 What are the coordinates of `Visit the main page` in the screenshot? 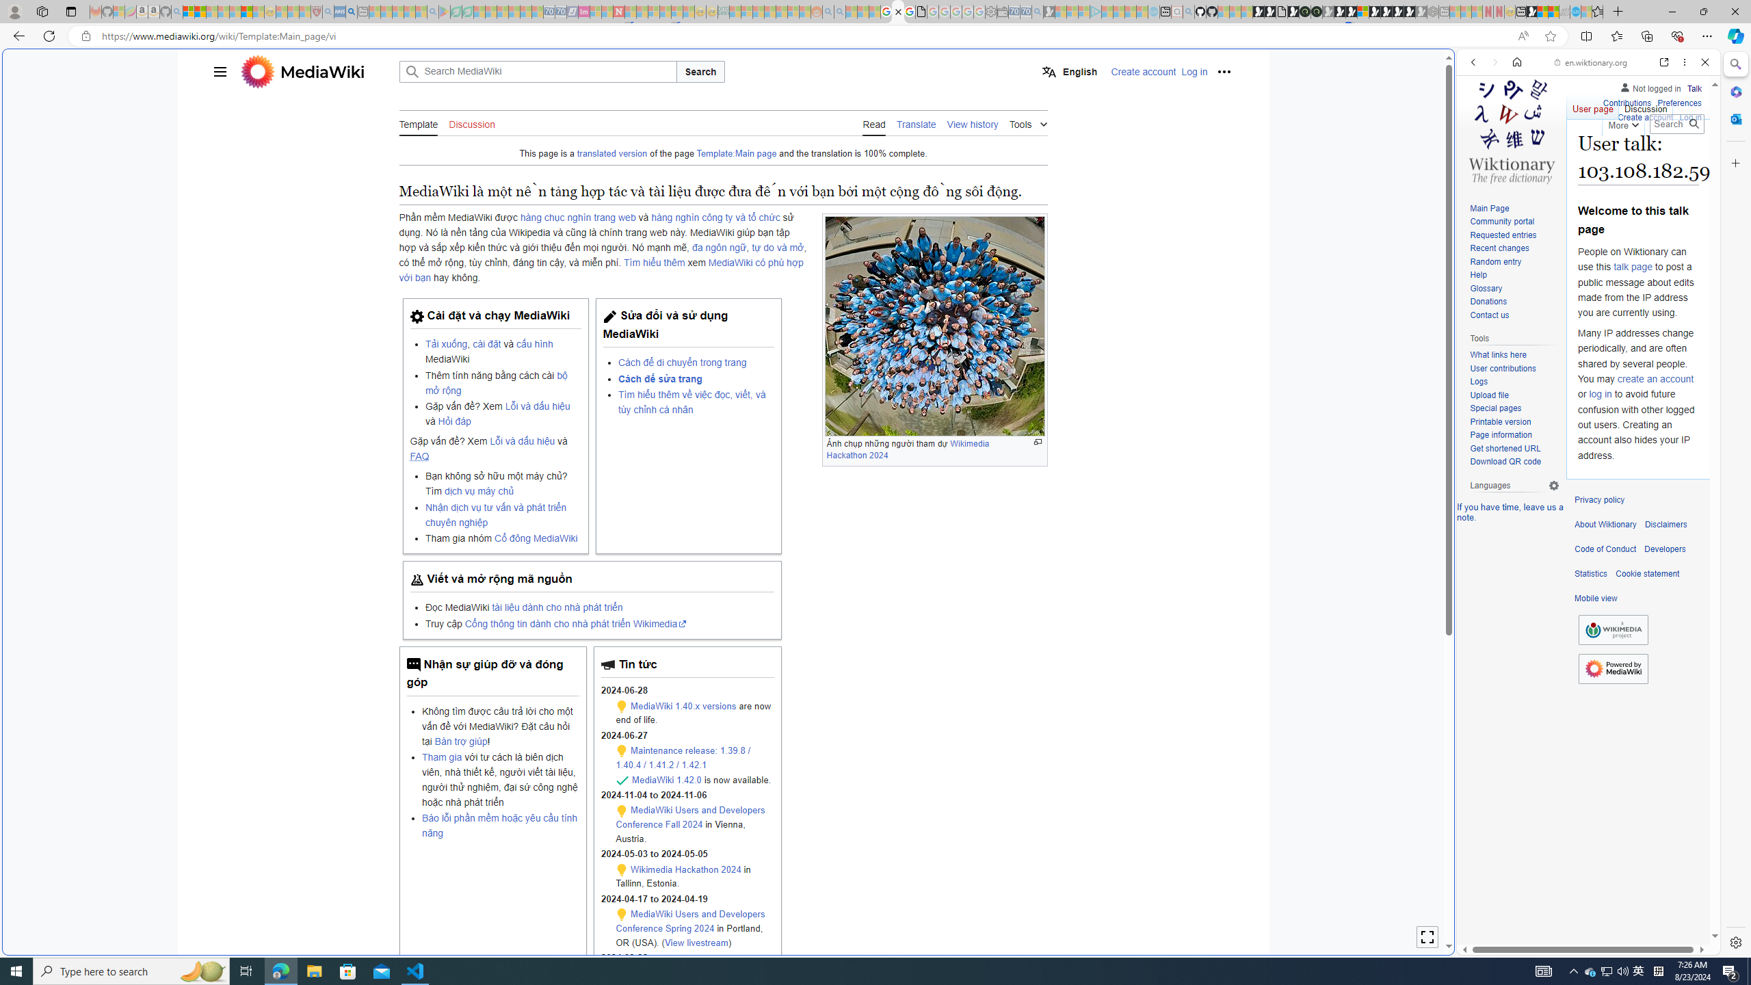 It's located at (1512, 130).